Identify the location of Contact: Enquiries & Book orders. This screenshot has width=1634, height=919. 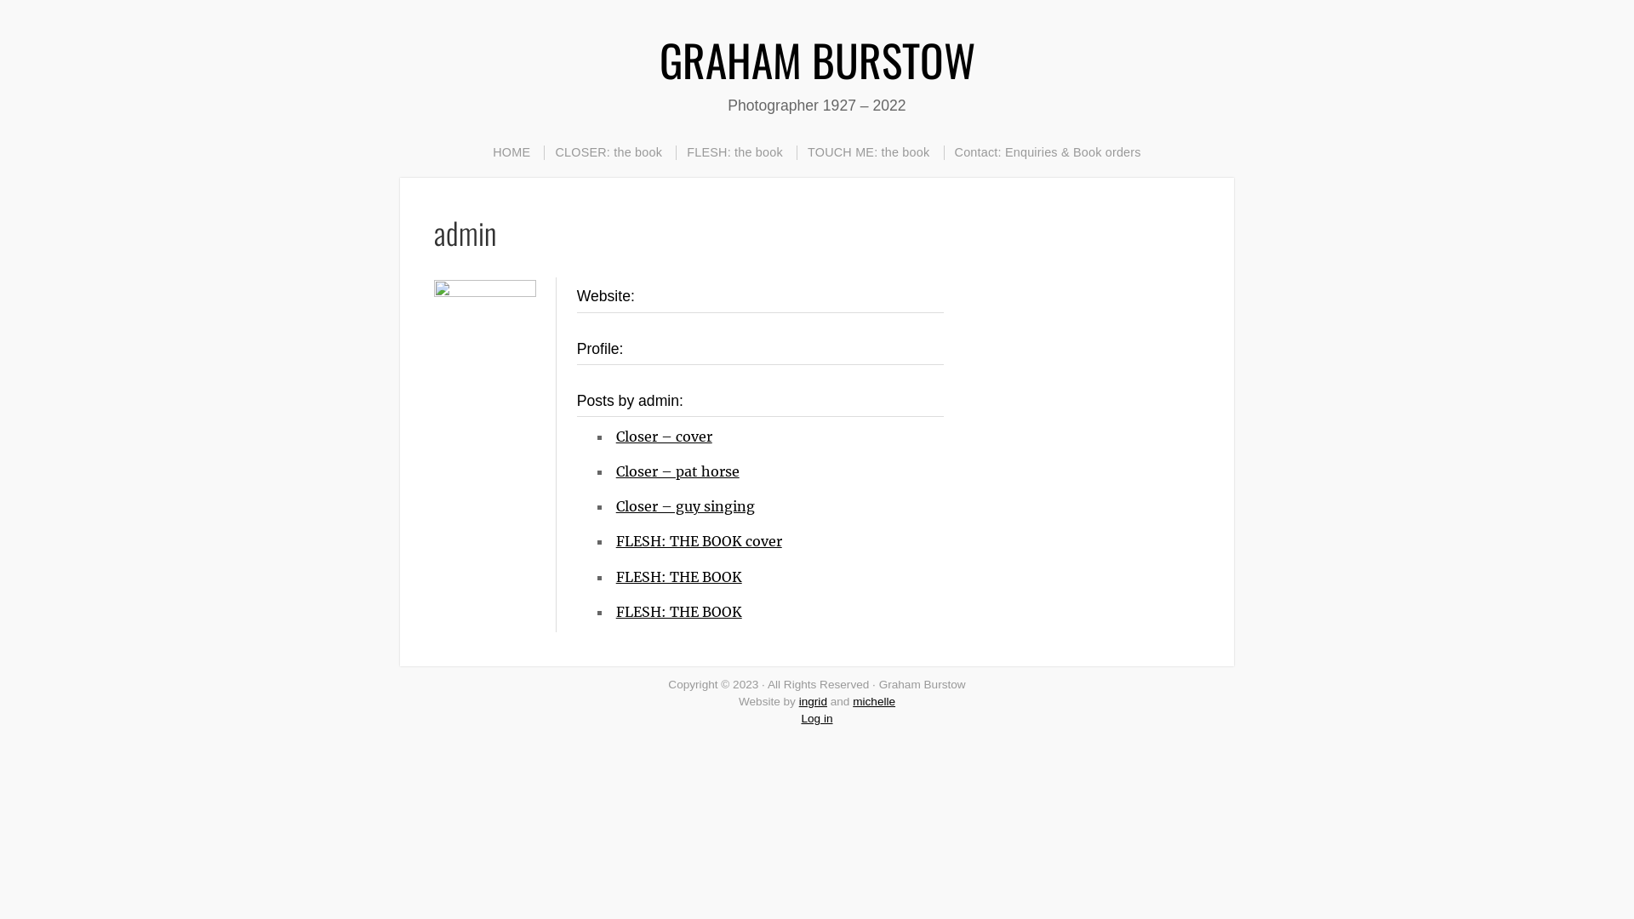
(1048, 153).